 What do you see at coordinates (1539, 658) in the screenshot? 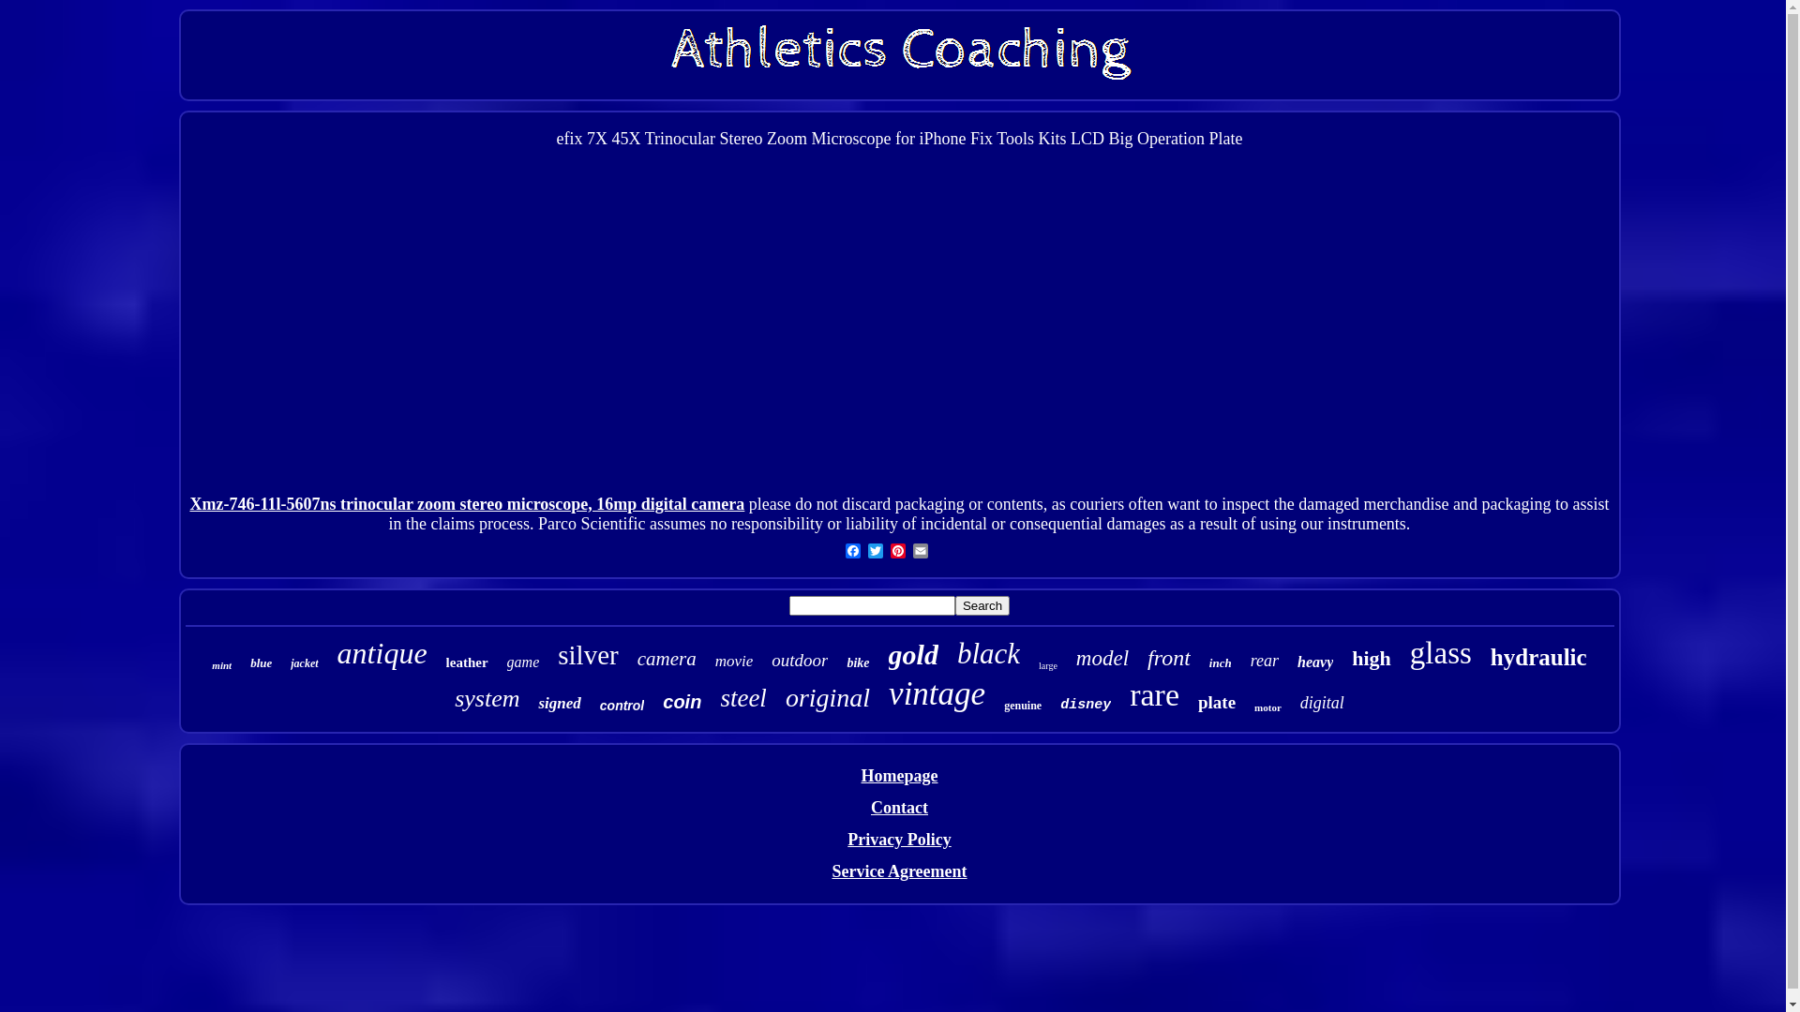
I see `hydraulic` at bounding box center [1539, 658].